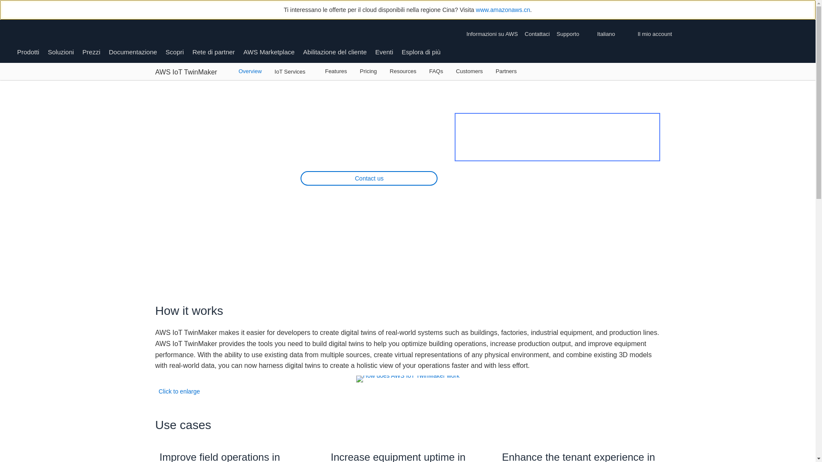 The width and height of the screenshot is (822, 462). What do you see at coordinates (408, 379) in the screenshot?
I see `How does AWS IoT TwinMaker work` at bounding box center [408, 379].